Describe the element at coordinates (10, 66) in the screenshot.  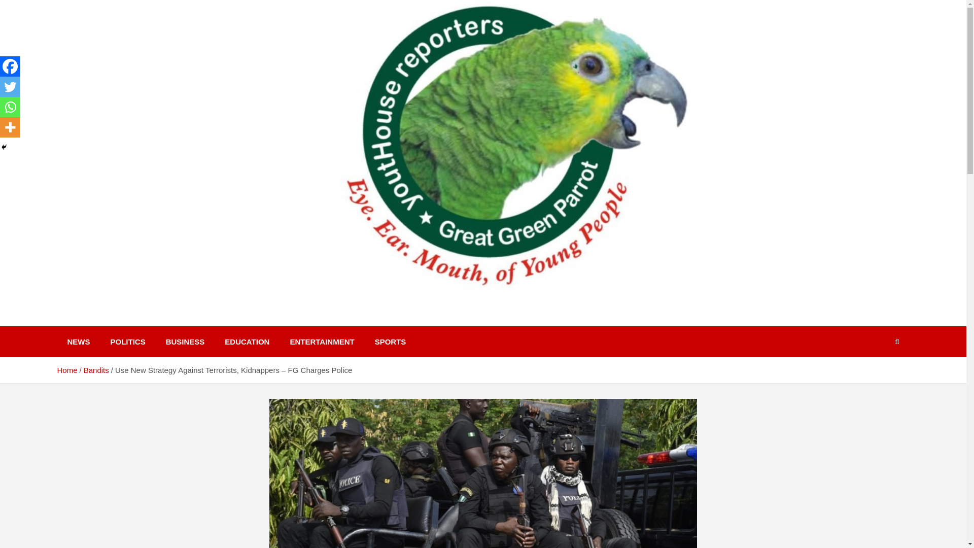
I see `Facebook` at that location.